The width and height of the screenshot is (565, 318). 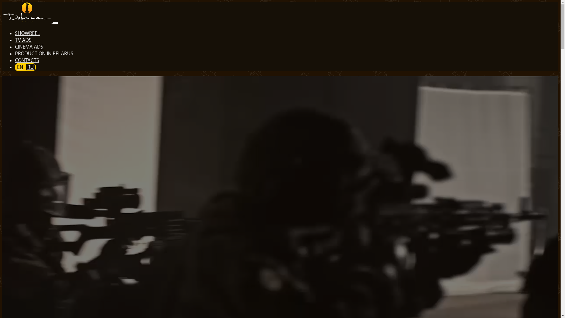 I want to click on CONTACTS, so click(x=27, y=61).